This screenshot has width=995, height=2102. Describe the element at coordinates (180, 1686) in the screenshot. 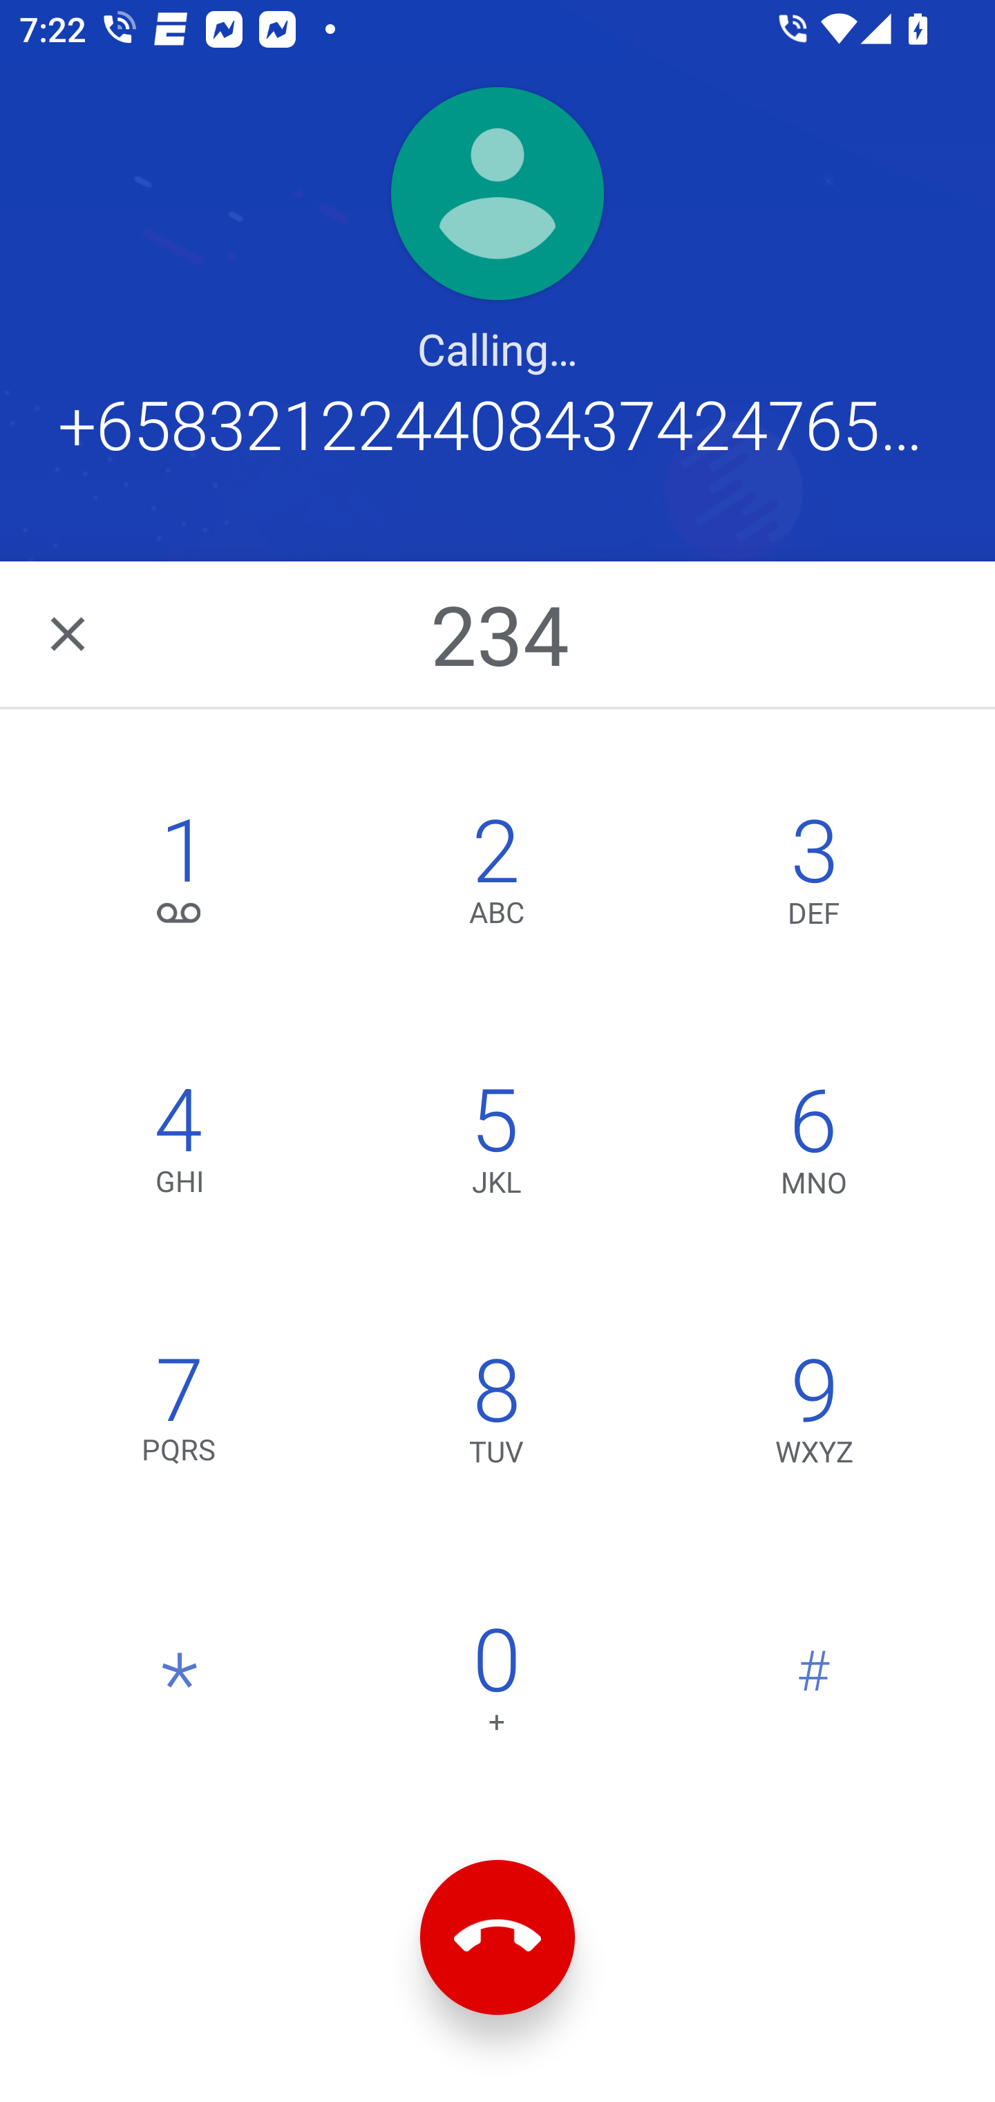

I see `*` at that location.